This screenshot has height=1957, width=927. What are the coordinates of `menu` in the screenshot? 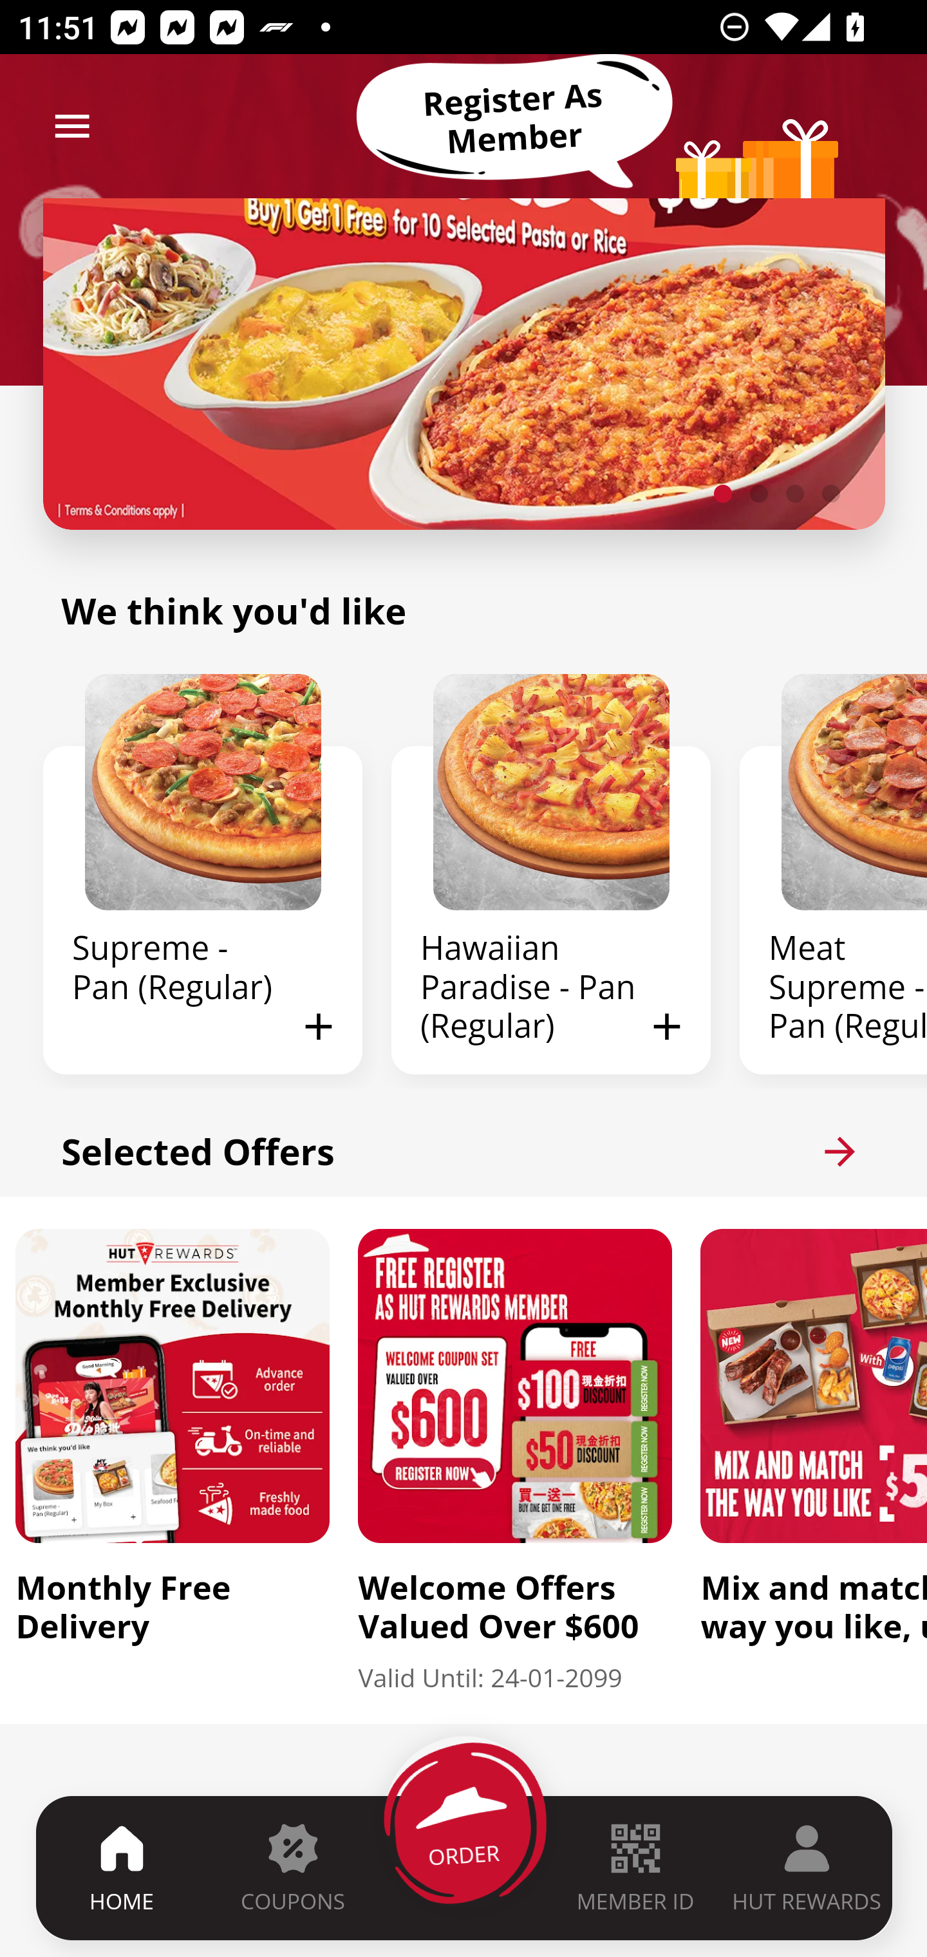 It's located at (72, 126).